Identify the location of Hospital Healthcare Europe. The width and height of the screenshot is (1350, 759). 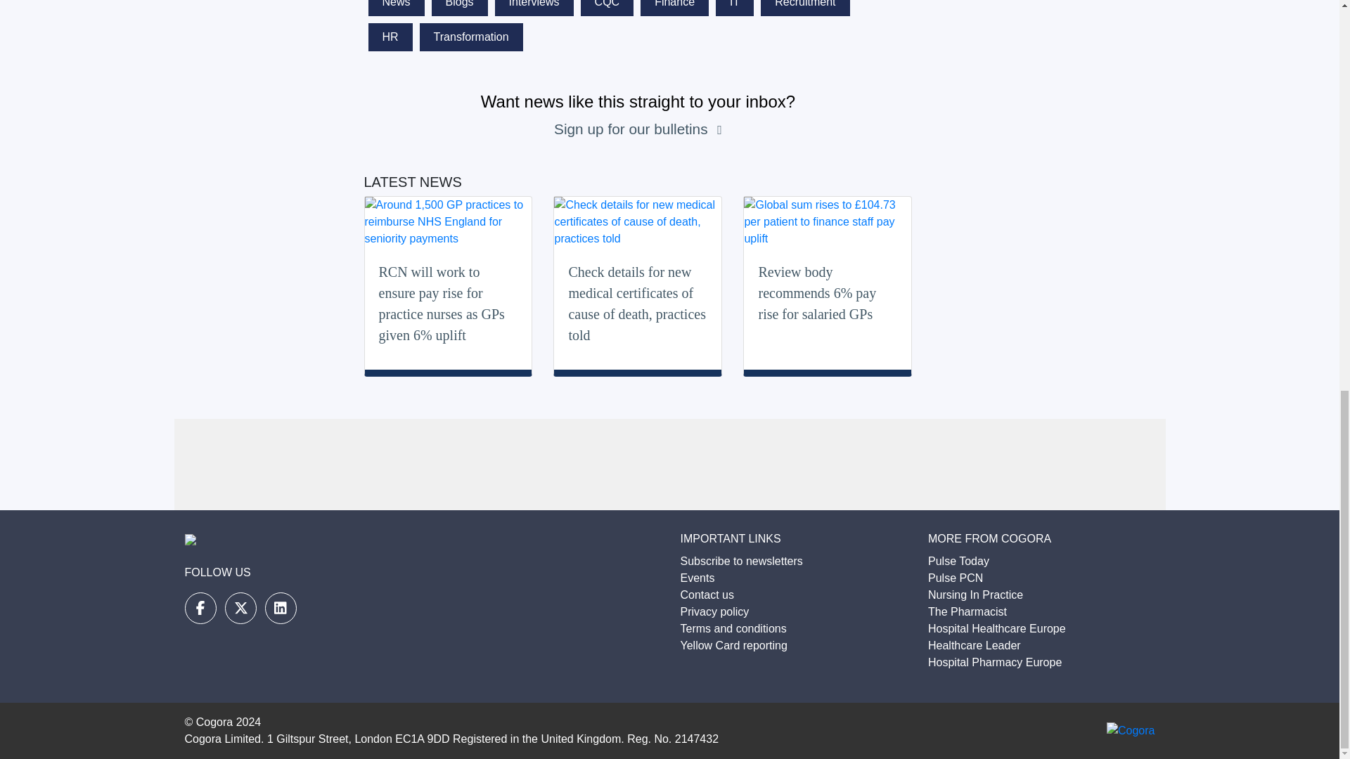
(997, 628).